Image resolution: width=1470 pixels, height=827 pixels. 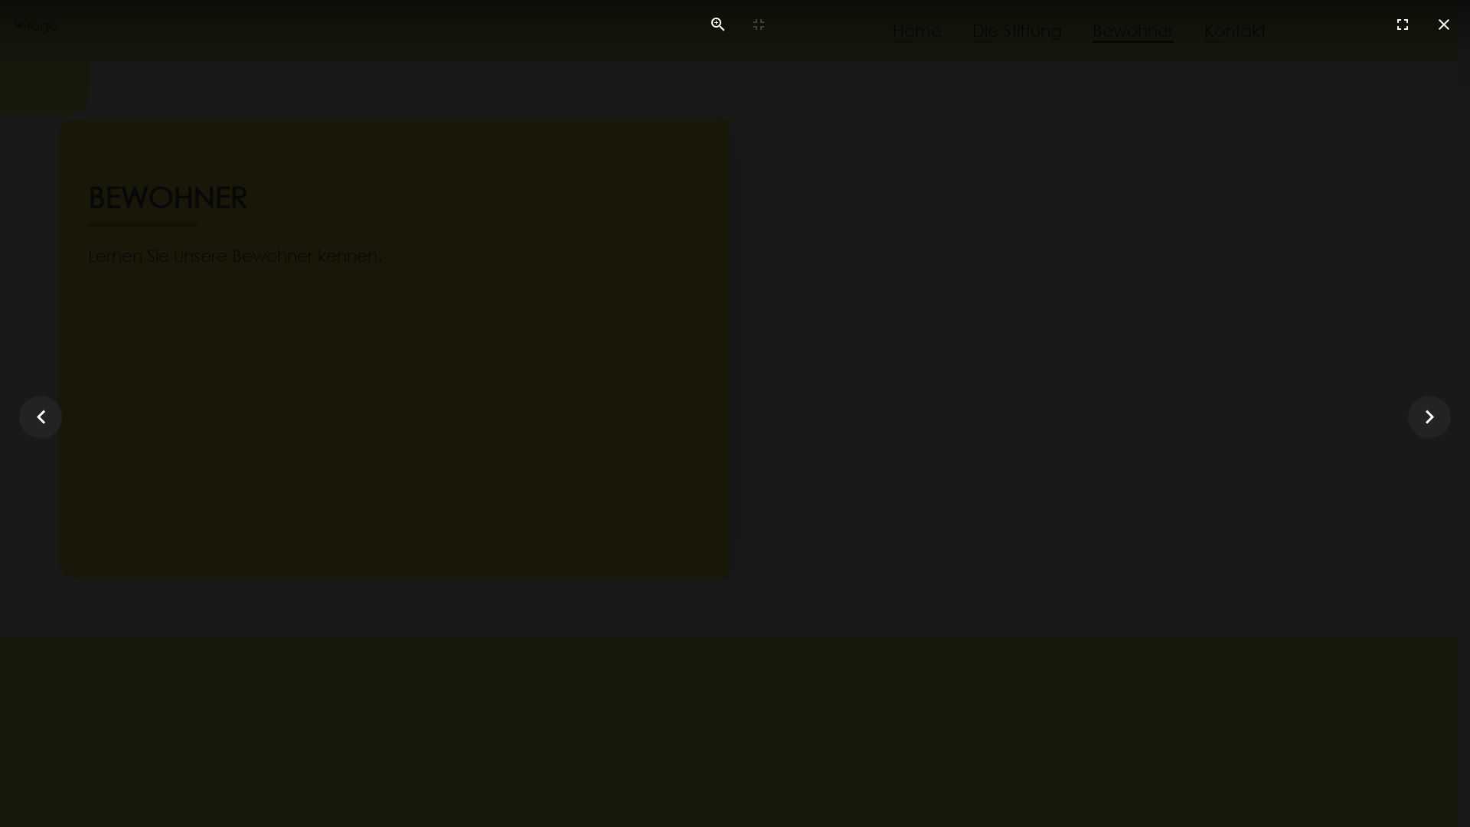 I want to click on Bewohner, so click(x=1132, y=31).